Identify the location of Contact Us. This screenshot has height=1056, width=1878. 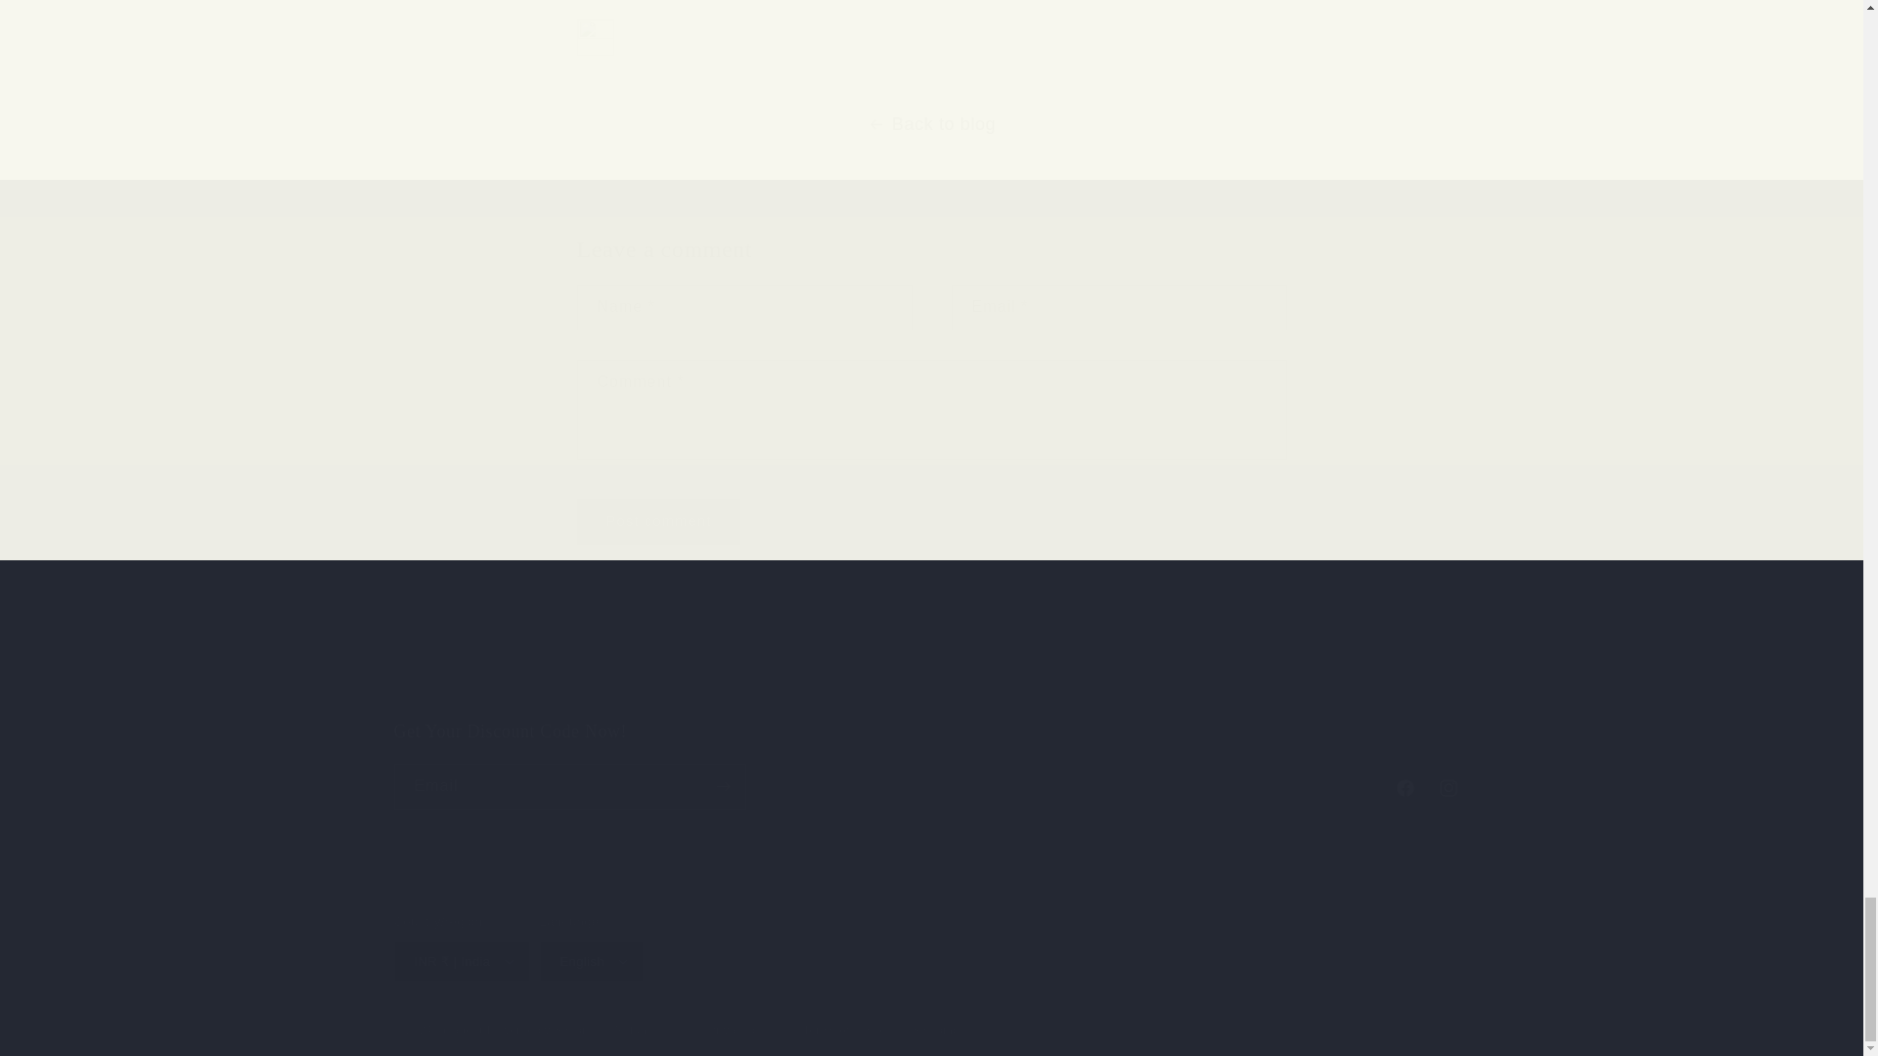
(930, 765).